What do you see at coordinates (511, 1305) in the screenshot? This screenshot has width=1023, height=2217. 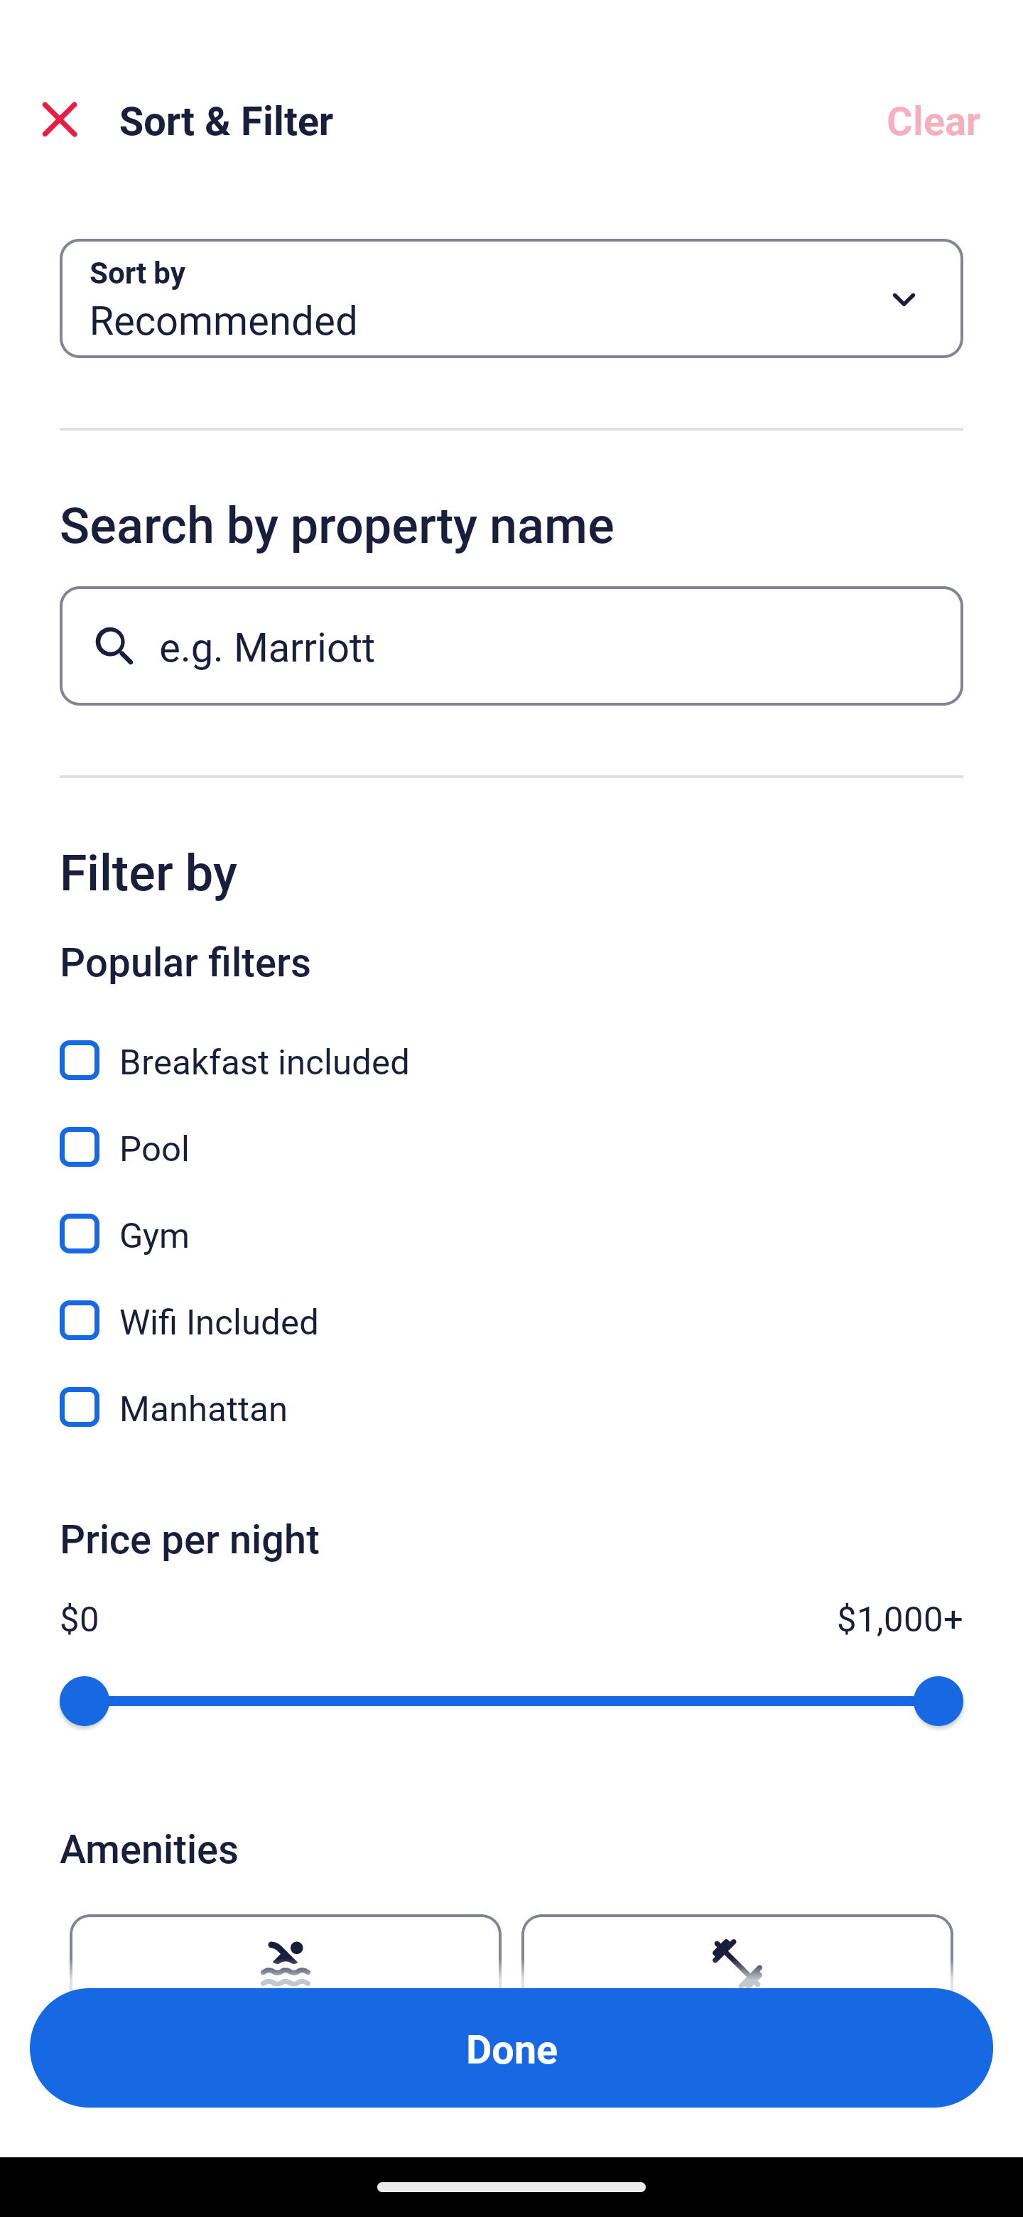 I see `Wifi Included, Wifi Included` at bounding box center [511, 1305].